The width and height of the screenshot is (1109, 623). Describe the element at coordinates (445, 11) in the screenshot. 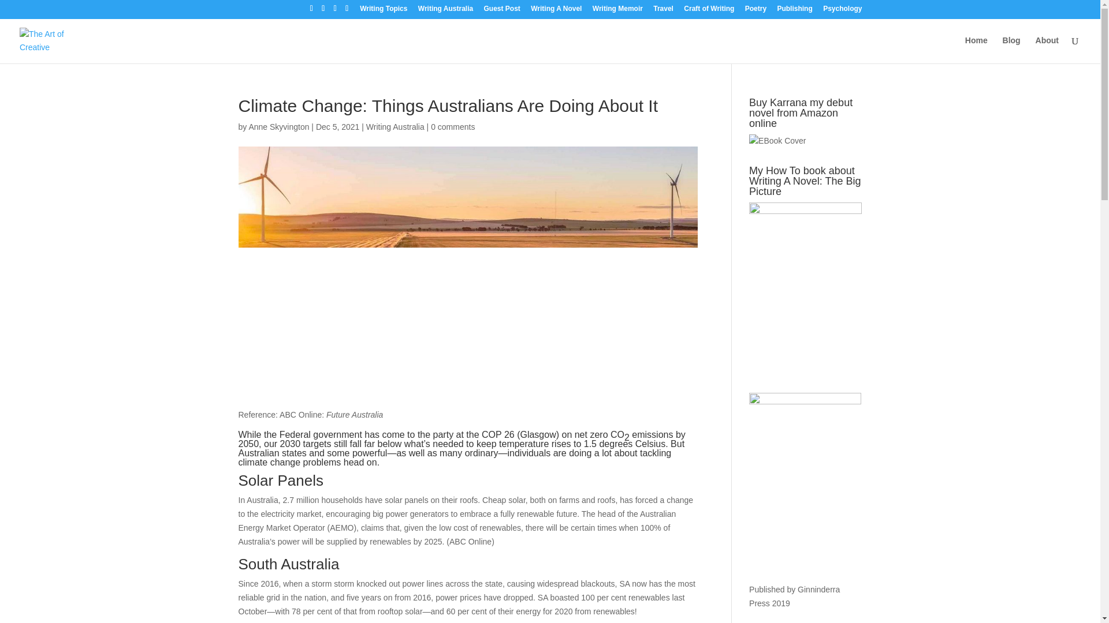

I see `Writing Australia` at that location.